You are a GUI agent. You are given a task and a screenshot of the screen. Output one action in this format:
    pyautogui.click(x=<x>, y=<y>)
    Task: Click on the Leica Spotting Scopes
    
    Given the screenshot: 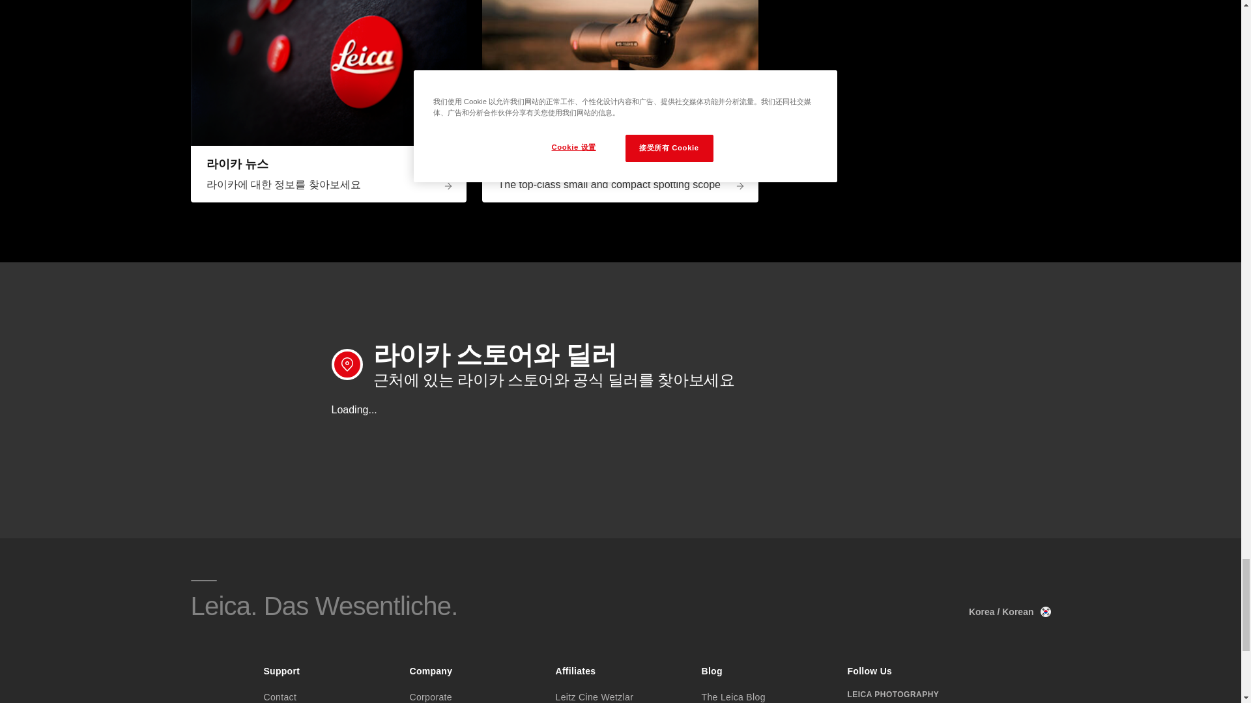 What is the action you would take?
    pyautogui.click(x=620, y=73)
    